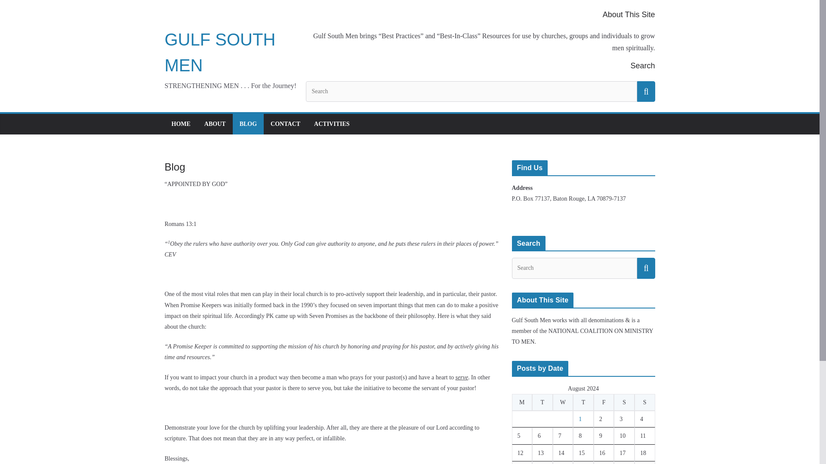 This screenshot has width=826, height=464. I want to click on Sunday, so click(644, 402).